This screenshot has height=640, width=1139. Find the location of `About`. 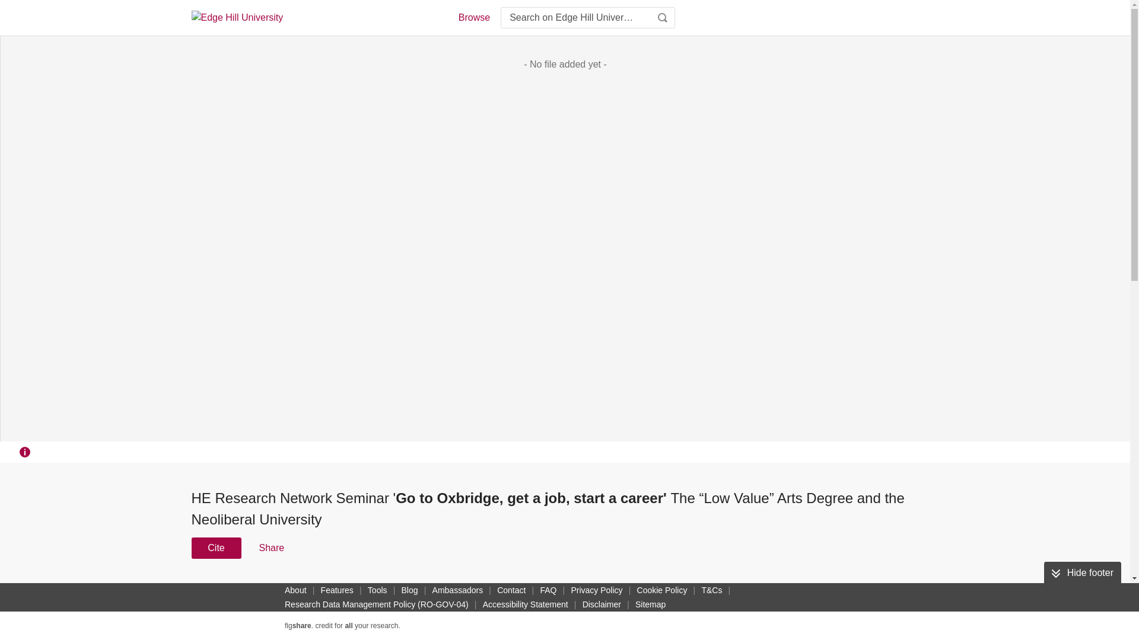

About is located at coordinates (295, 590).